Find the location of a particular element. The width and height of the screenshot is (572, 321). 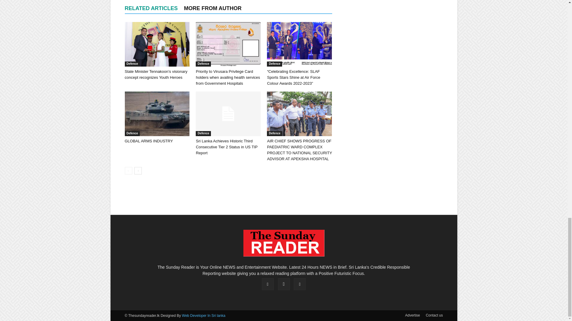

GLOBAL ARMS INDUSTRY is located at coordinates (157, 114).